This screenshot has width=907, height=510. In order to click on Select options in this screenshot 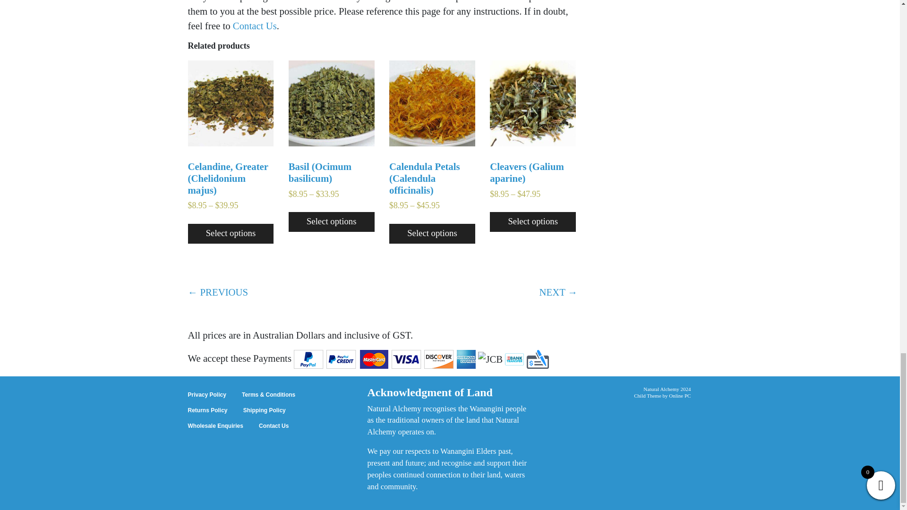, I will do `click(331, 222)`.